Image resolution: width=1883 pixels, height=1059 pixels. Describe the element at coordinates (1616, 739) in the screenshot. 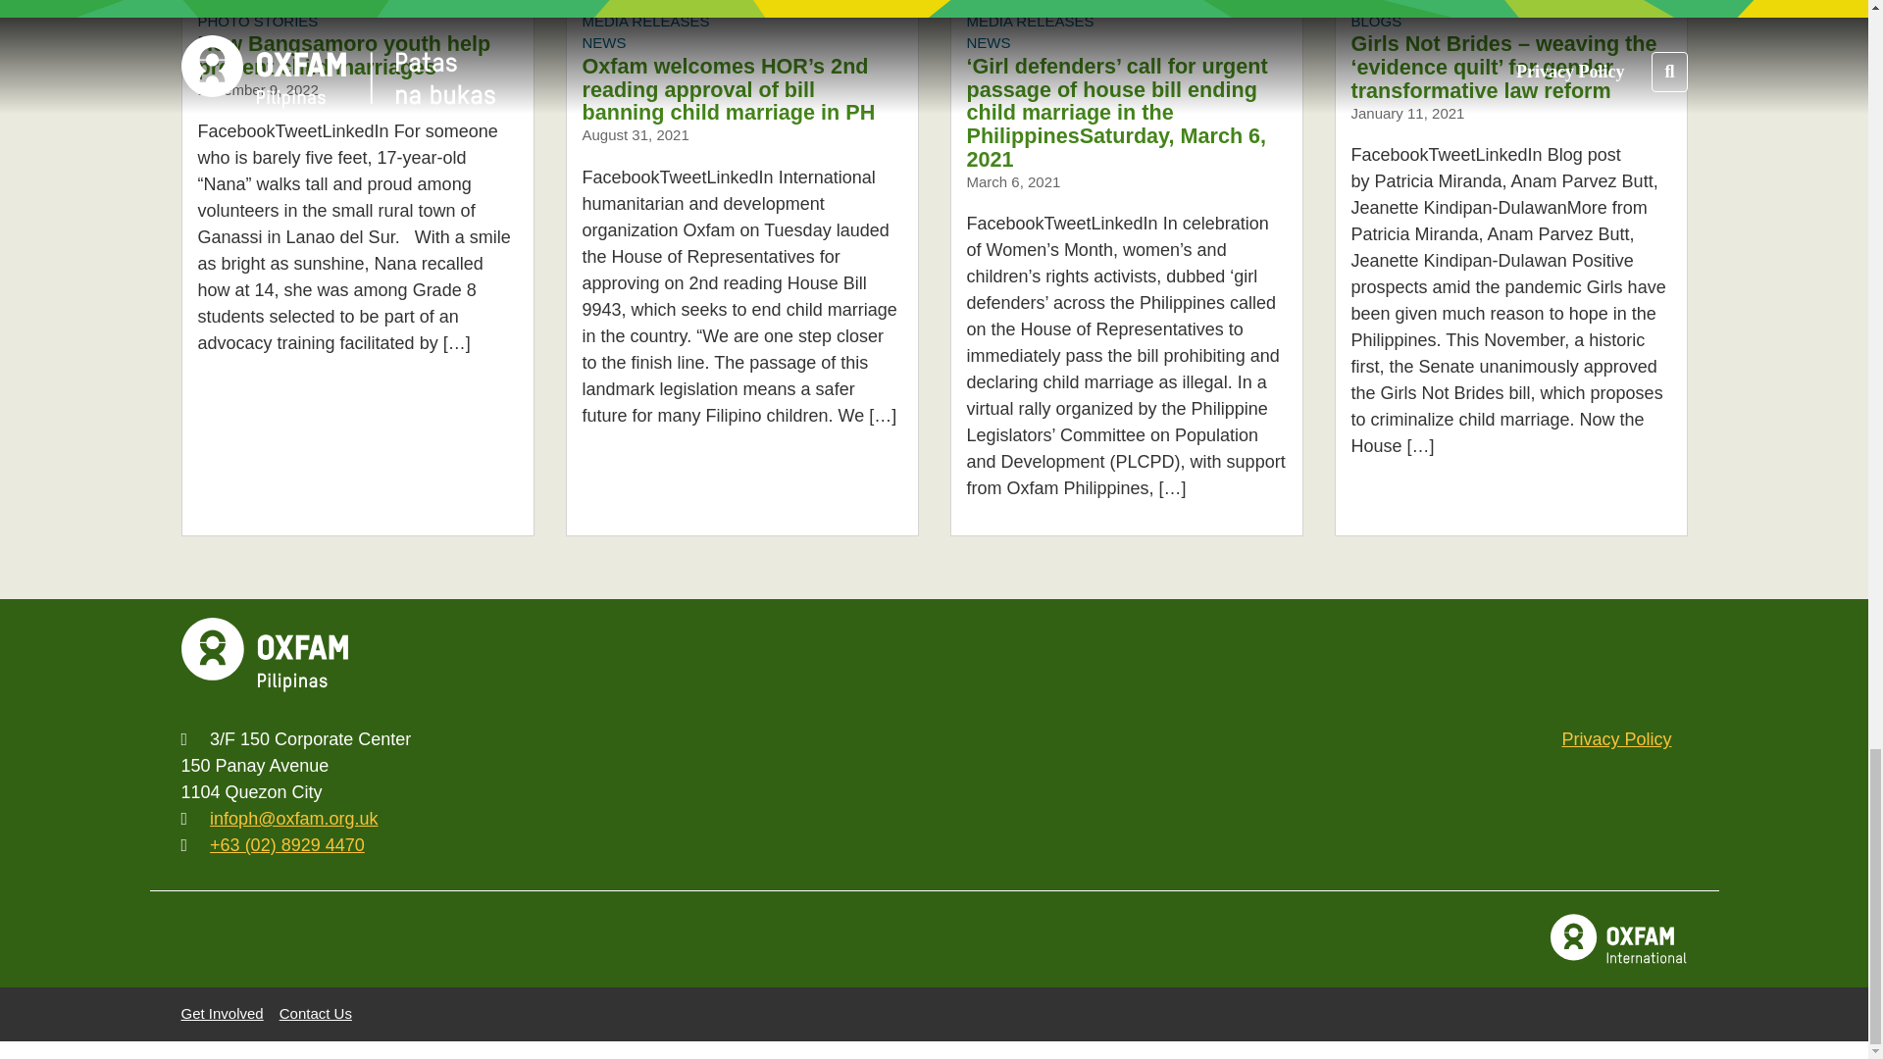

I see `Privacy Policy` at that location.